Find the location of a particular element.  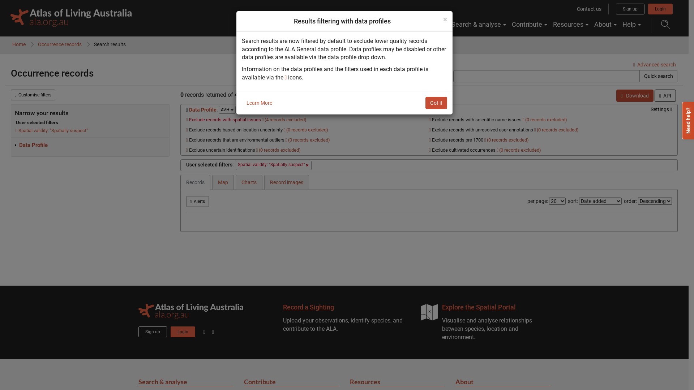

Settings  is located at coordinates (661, 109).